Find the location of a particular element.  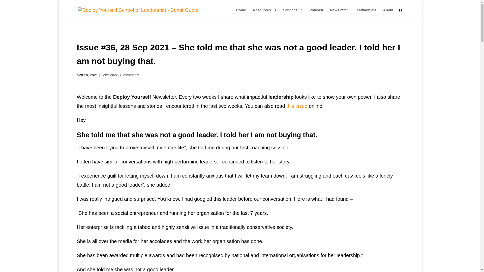

0 comments is located at coordinates (130, 75).